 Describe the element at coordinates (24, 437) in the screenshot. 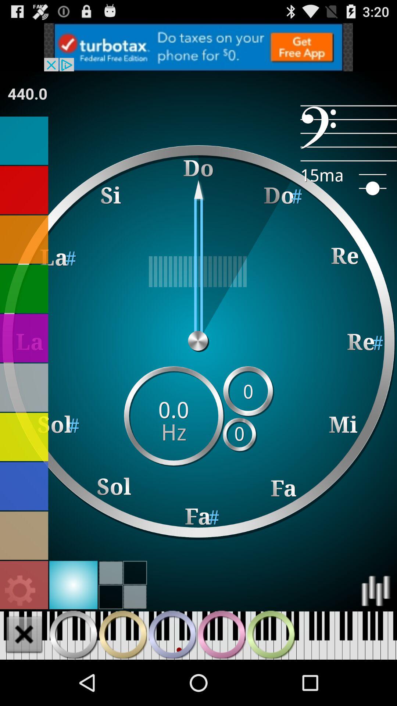

I see `yellow color palette` at that location.